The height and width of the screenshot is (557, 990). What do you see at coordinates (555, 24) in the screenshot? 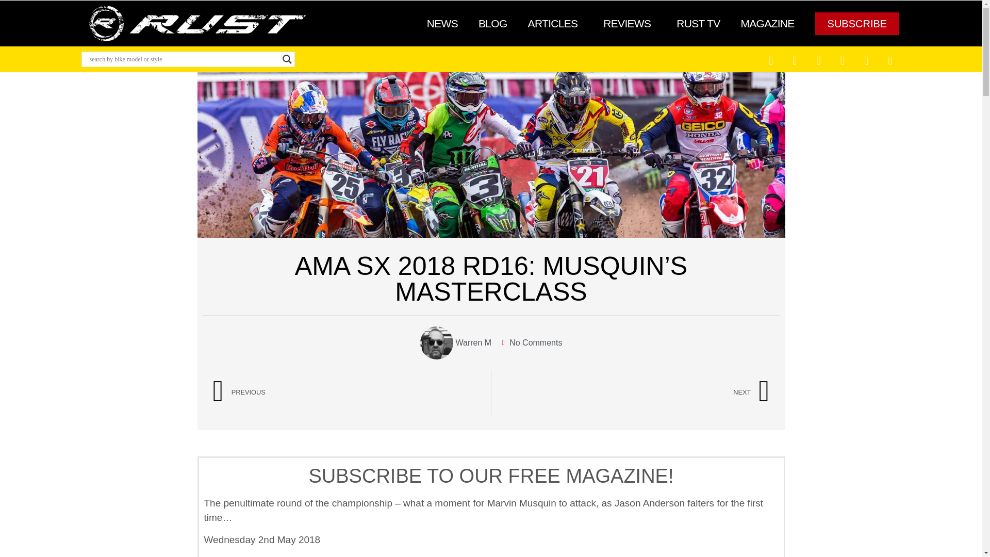
I see `ARTICLES` at bounding box center [555, 24].